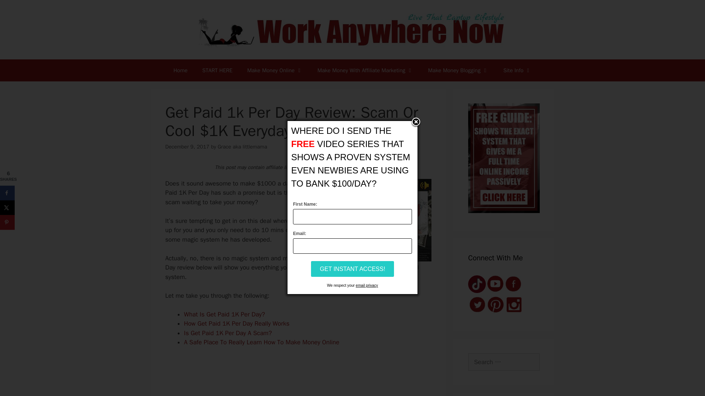 The width and height of the screenshot is (705, 396). What do you see at coordinates (7, 208) in the screenshot?
I see `Share on X` at bounding box center [7, 208].